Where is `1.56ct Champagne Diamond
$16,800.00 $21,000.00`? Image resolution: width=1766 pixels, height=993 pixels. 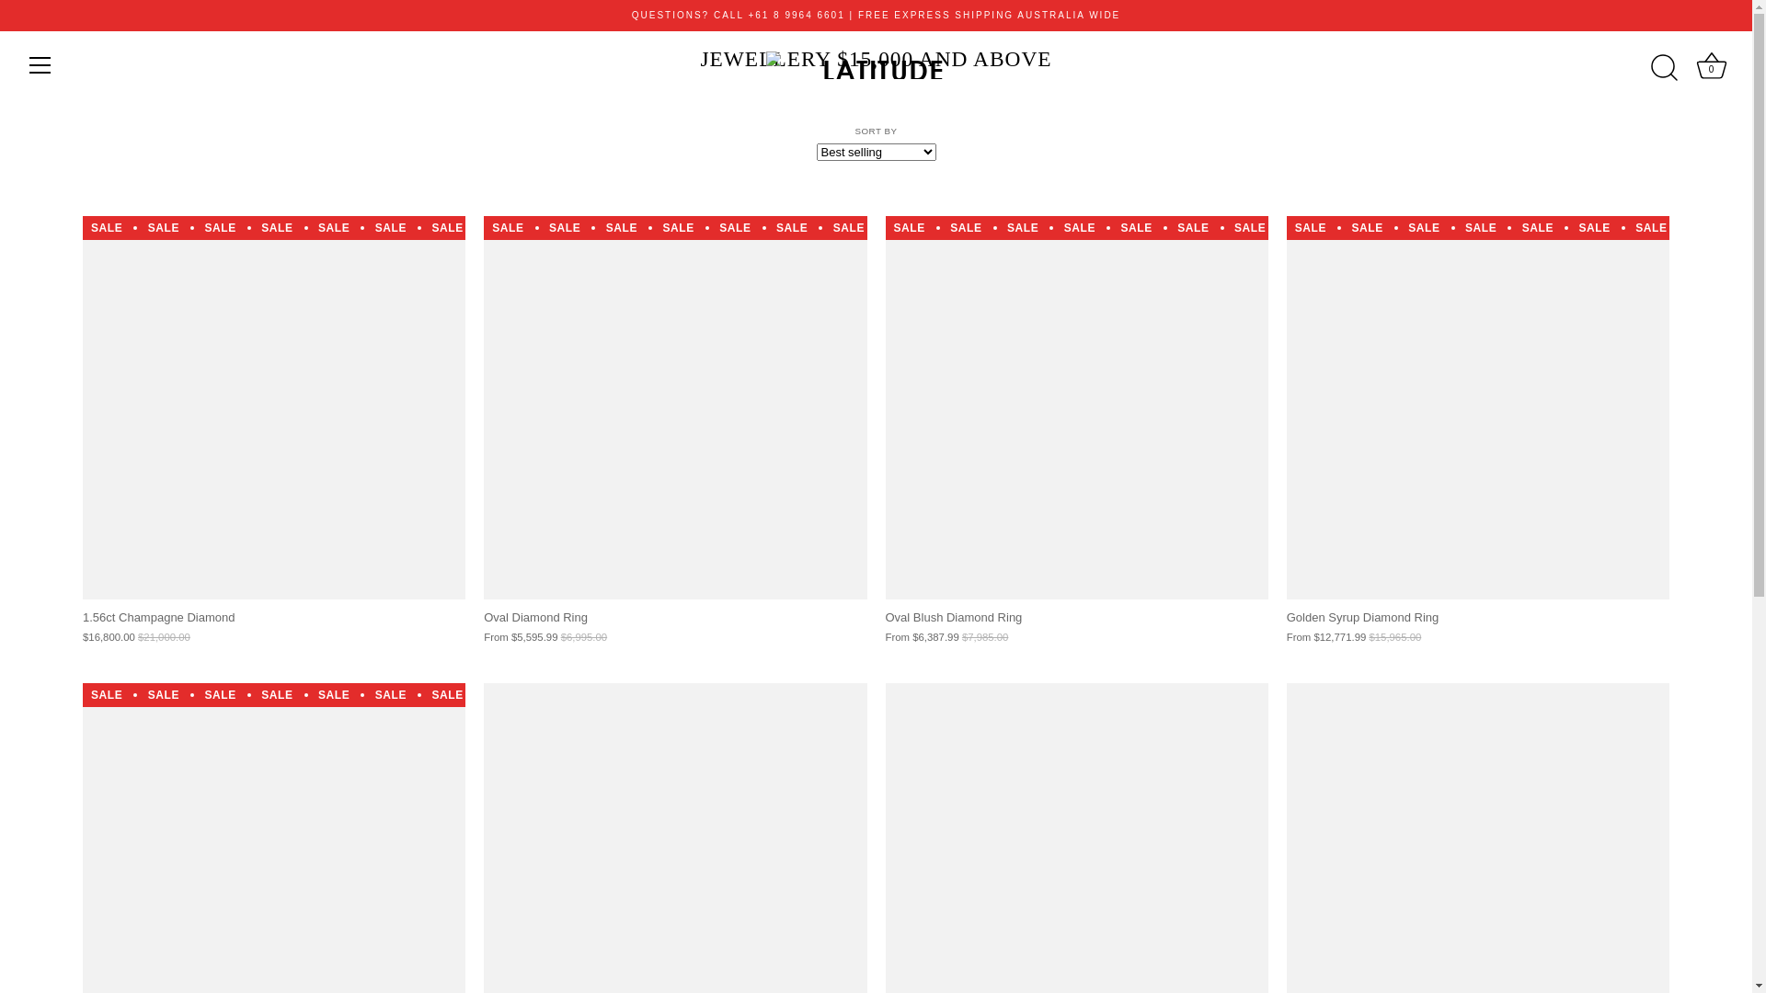 1.56ct Champagne Diamond
$16,800.00 $21,000.00 is located at coordinates (274, 622).